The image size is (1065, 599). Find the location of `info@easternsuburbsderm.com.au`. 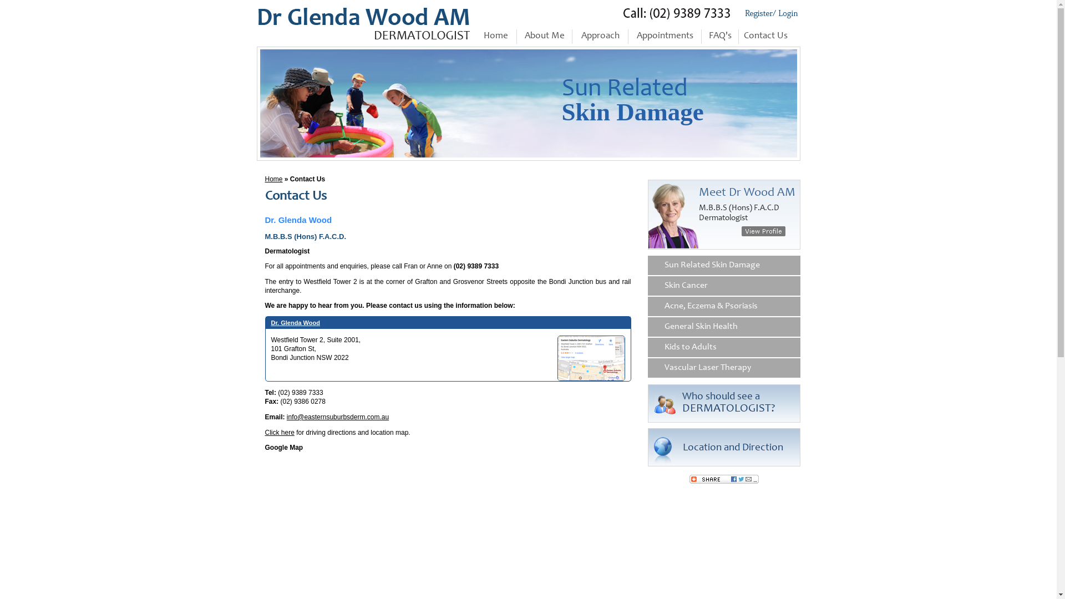

info@easternsuburbsderm.com.au is located at coordinates (338, 417).